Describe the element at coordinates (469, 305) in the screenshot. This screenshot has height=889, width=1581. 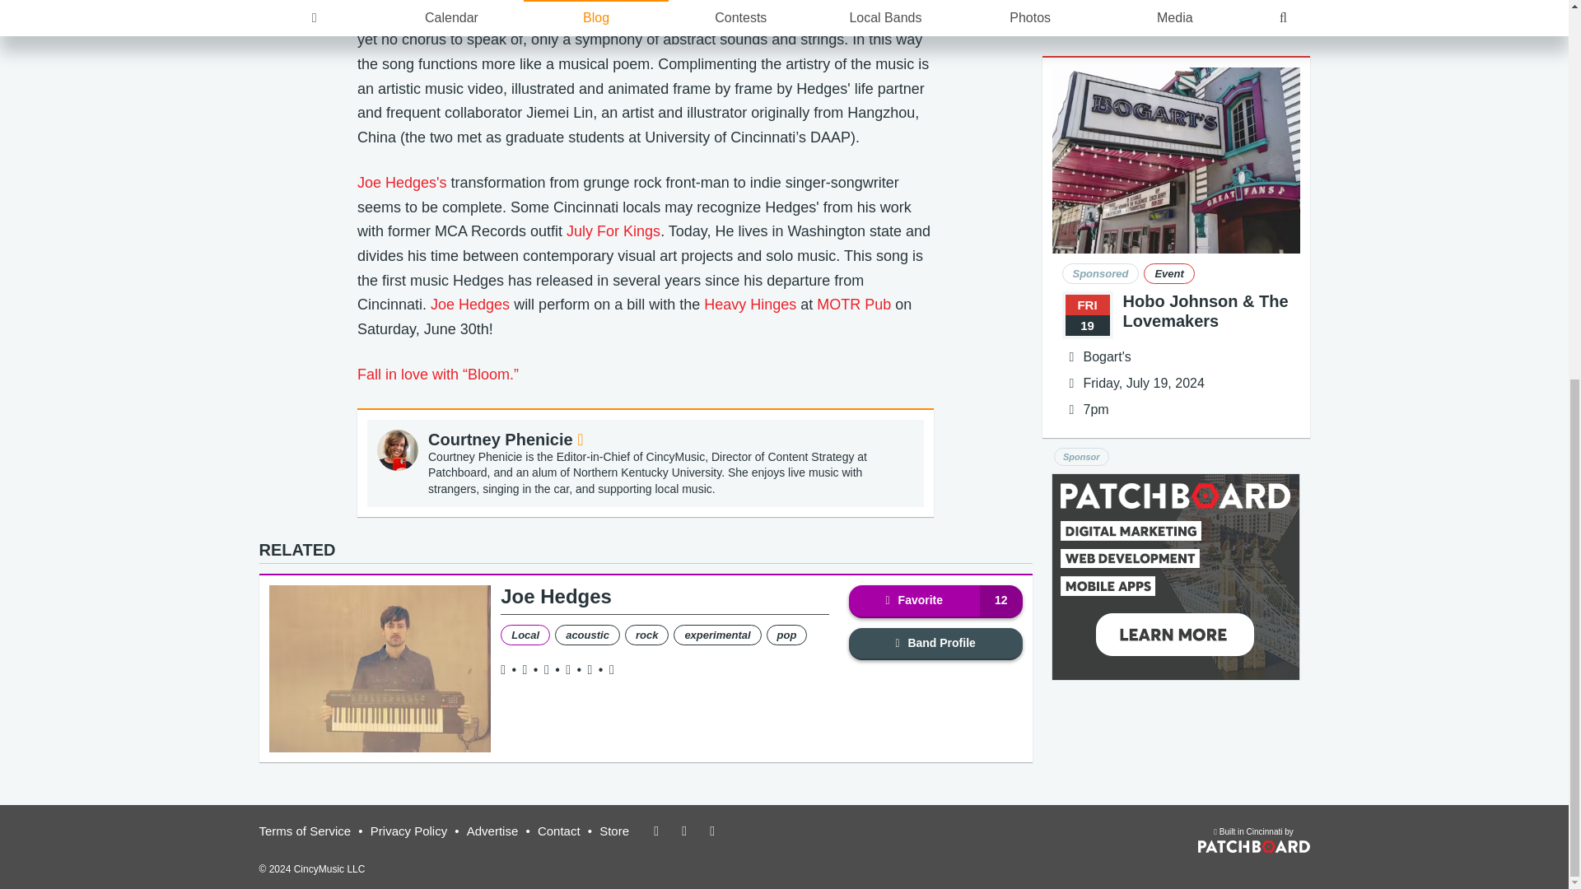
I see `Joe Hedges` at that location.